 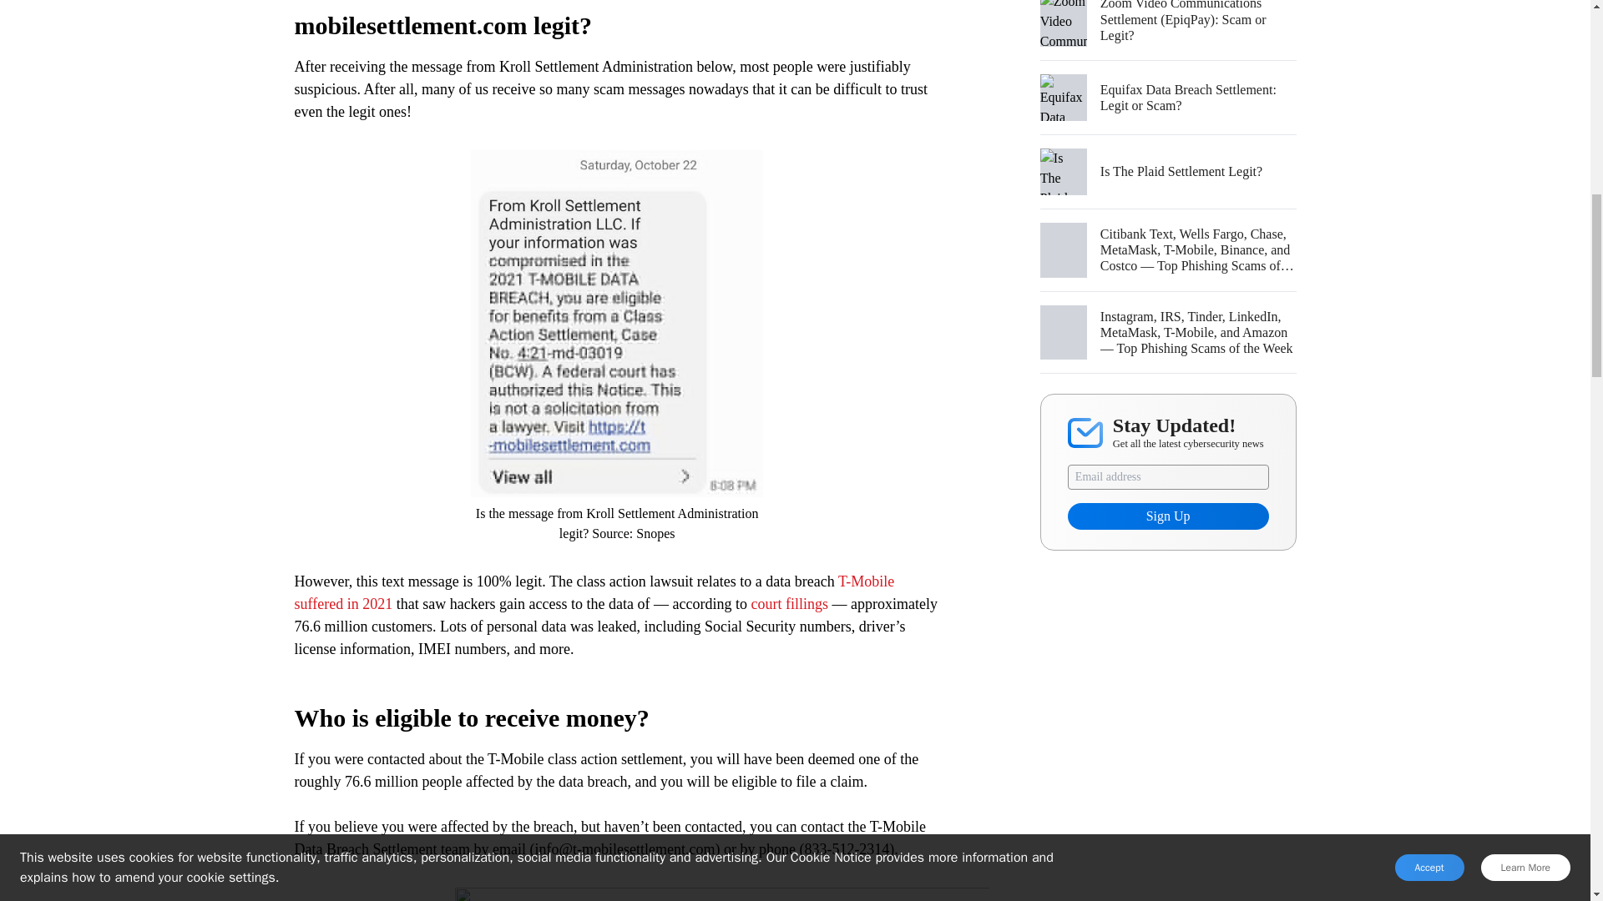 What do you see at coordinates (594, 592) in the screenshot?
I see `T-Mobile suffered in 2021` at bounding box center [594, 592].